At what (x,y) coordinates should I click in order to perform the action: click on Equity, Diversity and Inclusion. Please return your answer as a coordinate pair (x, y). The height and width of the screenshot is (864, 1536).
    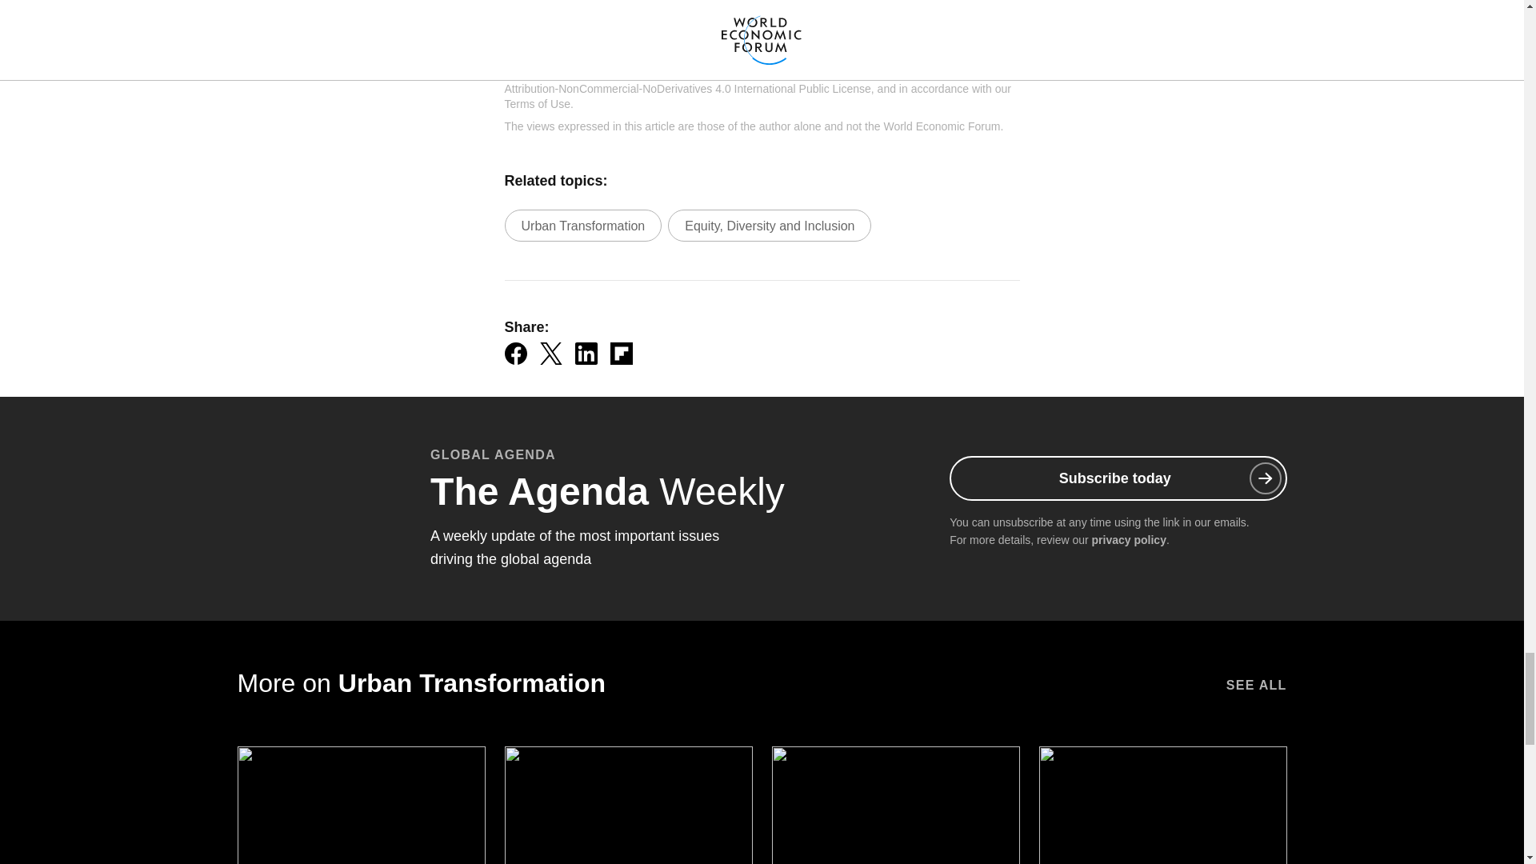
    Looking at the image, I should click on (770, 226).